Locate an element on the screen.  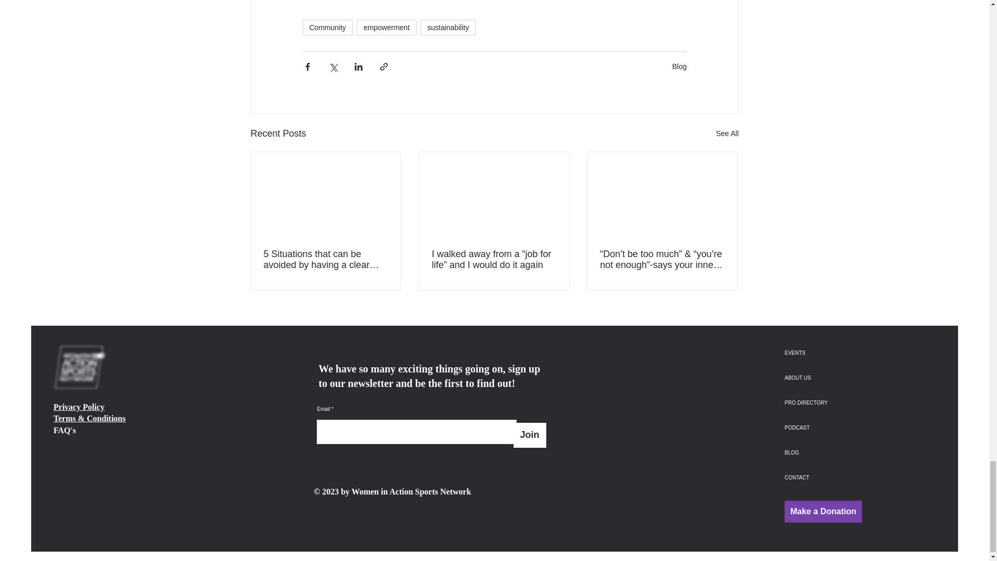
Blog is located at coordinates (679, 66).